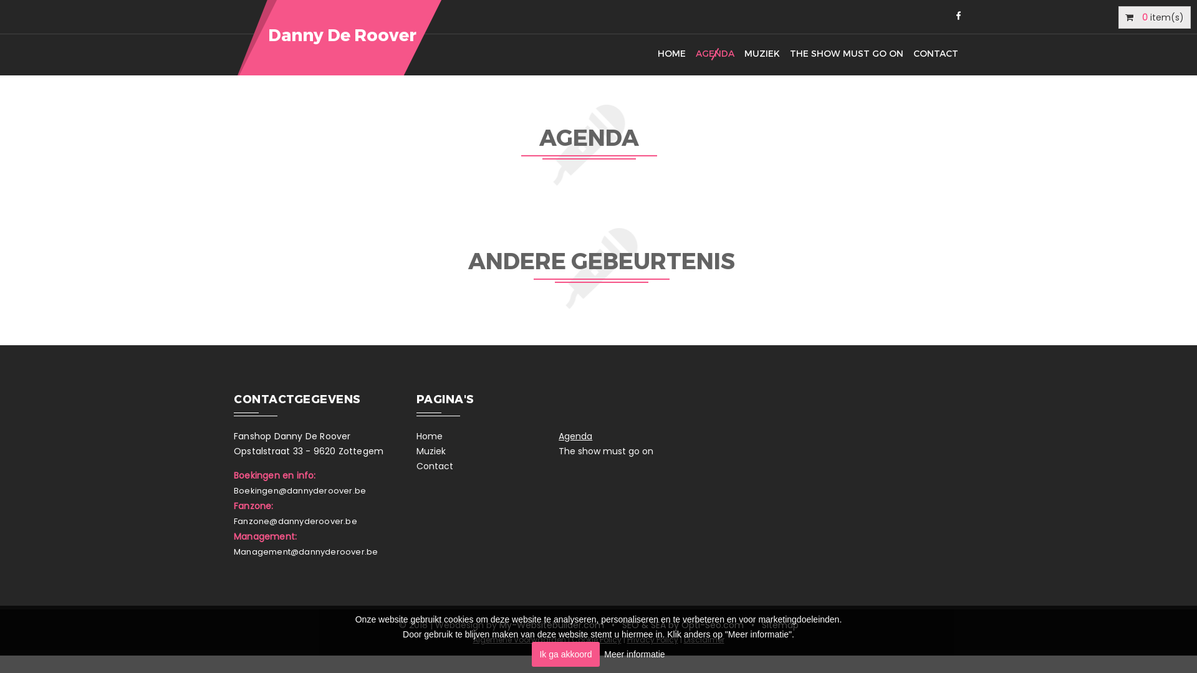 This screenshot has width=1197, height=673. What do you see at coordinates (715, 54) in the screenshot?
I see `AGENDA` at bounding box center [715, 54].